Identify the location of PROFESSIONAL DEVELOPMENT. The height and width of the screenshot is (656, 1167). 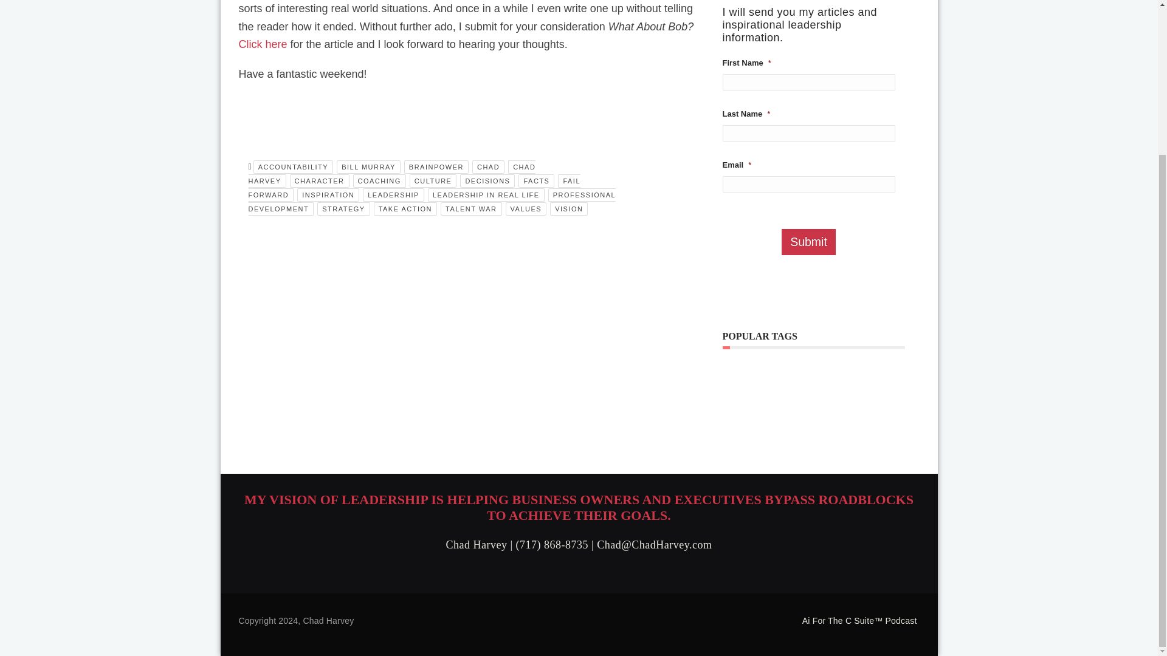
(432, 202).